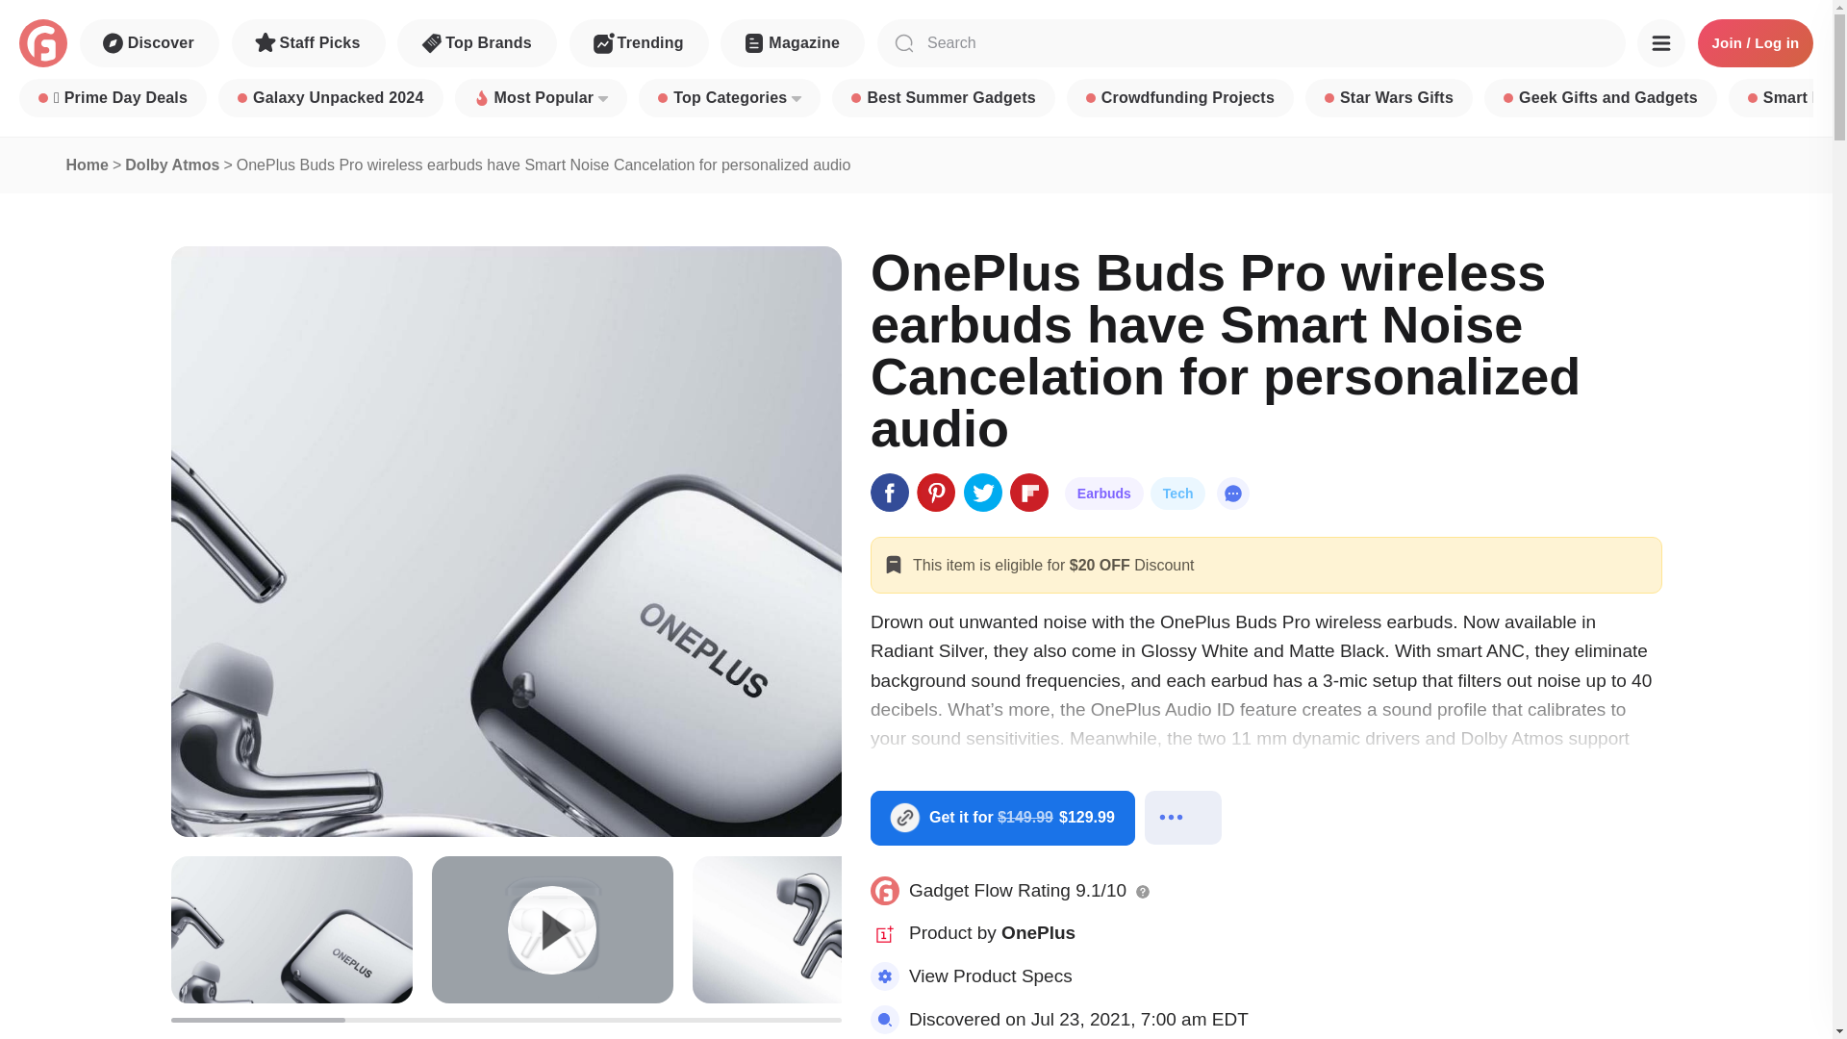  Describe the element at coordinates (1601, 98) in the screenshot. I see `Geek Gifts and Gadgets` at that location.